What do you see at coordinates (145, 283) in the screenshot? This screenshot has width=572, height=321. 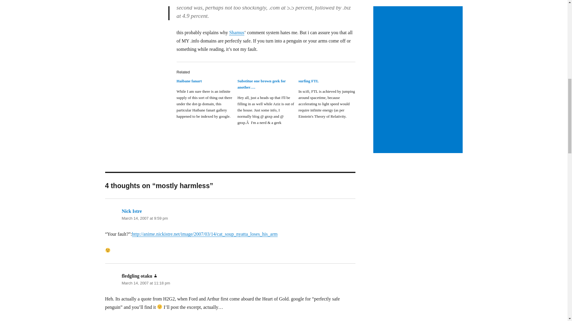 I see `March 14, 2007 at 11:18 pm` at bounding box center [145, 283].